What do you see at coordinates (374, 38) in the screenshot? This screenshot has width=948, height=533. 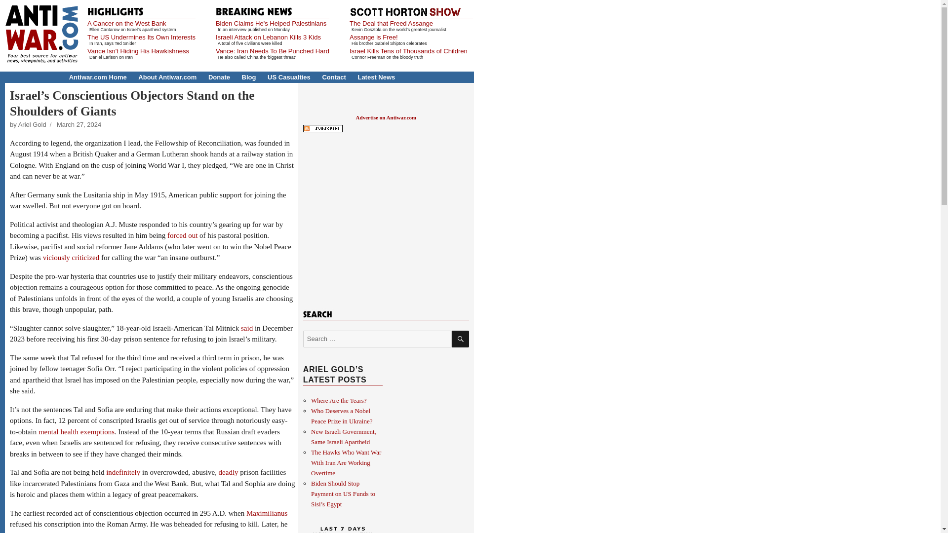 I see `Assange is Free!` at bounding box center [374, 38].